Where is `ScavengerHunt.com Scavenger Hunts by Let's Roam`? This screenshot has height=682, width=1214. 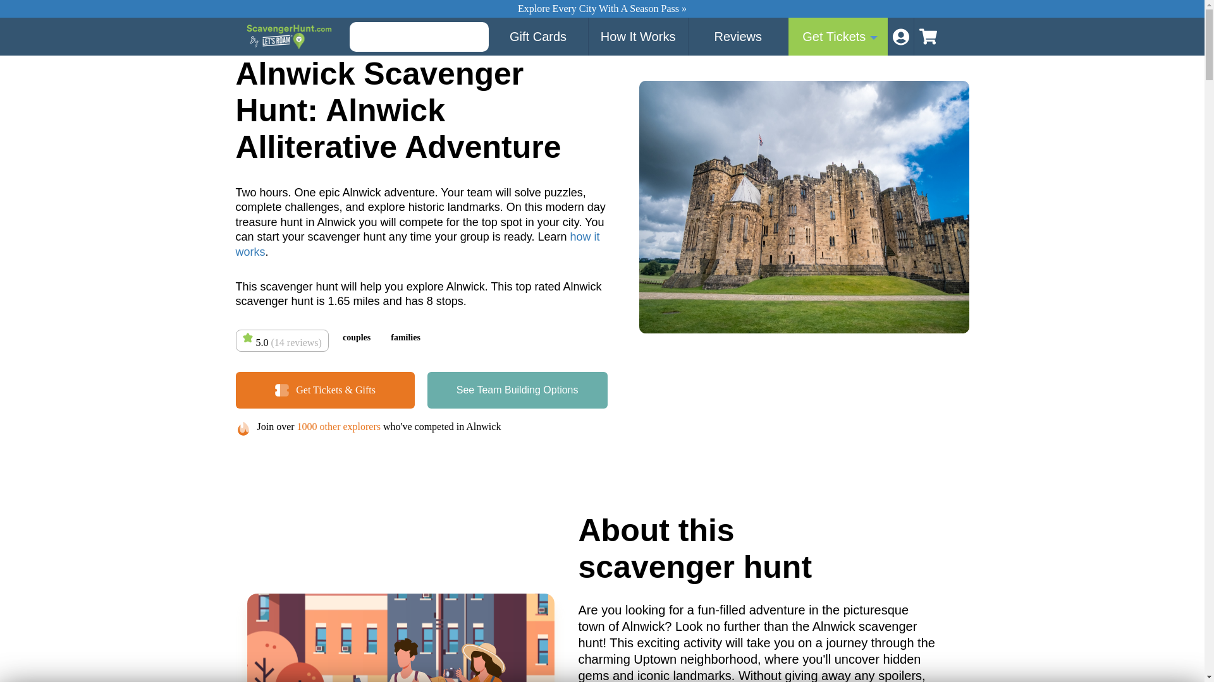 ScavengerHunt.com Scavenger Hunts by Let's Roam is located at coordinates (290, 36).